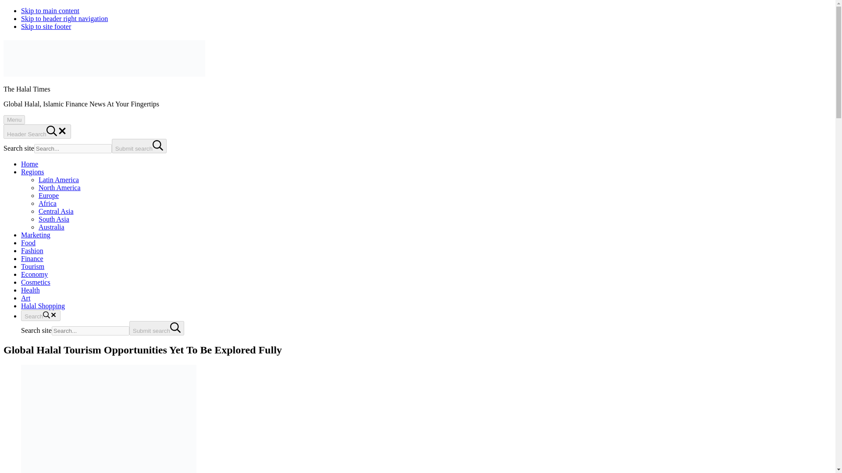  What do you see at coordinates (32, 258) in the screenshot?
I see `Finance` at bounding box center [32, 258].